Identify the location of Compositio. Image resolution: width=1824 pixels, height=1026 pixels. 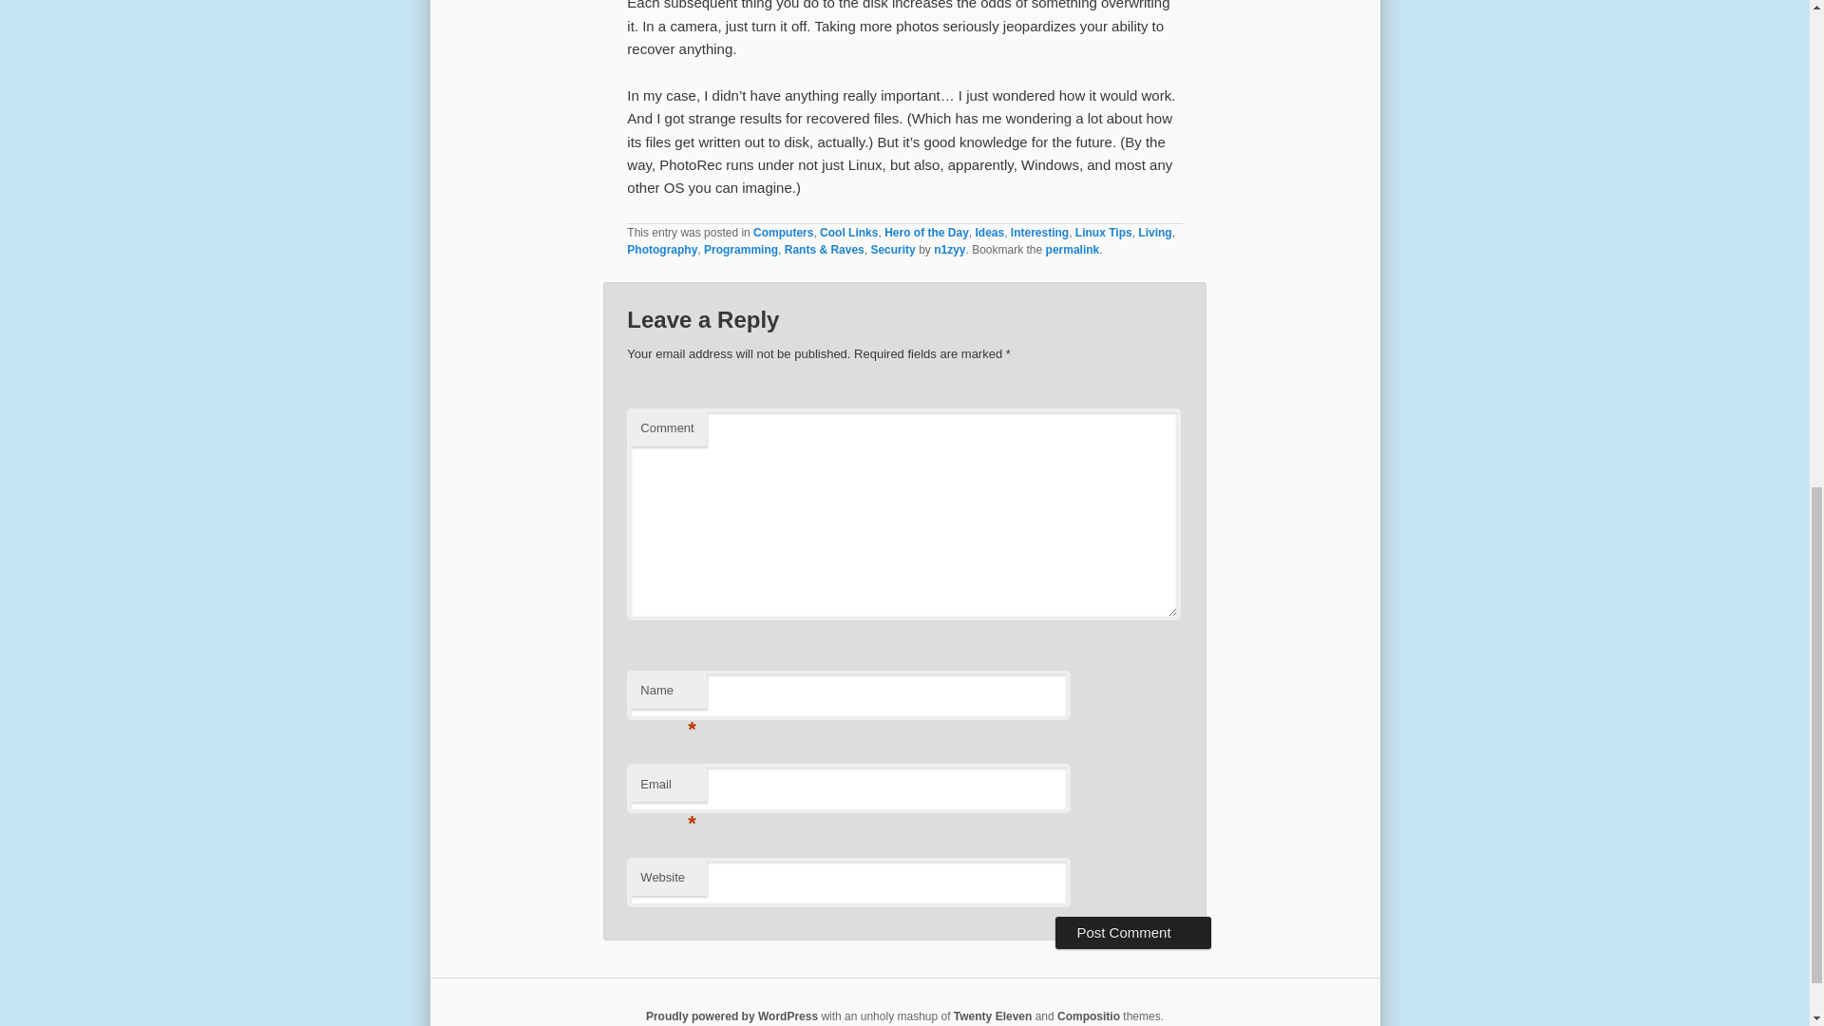
(1089, 1016).